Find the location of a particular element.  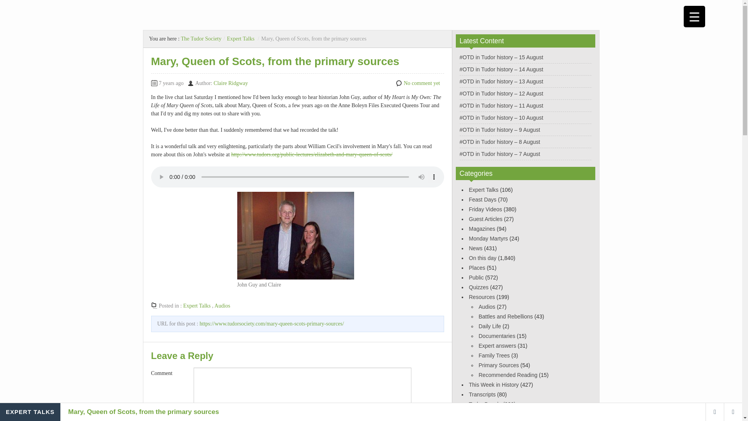

Guest Articles is located at coordinates (485, 219).